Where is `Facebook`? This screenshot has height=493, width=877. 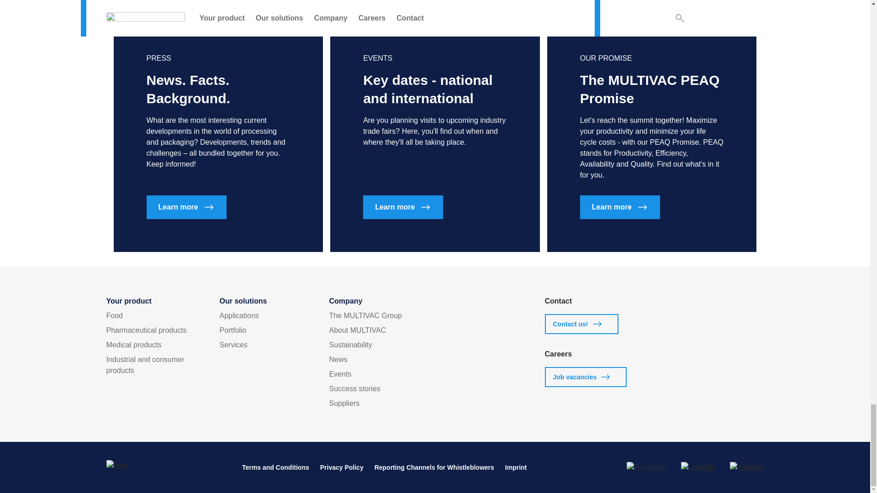
Facebook is located at coordinates (646, 467).